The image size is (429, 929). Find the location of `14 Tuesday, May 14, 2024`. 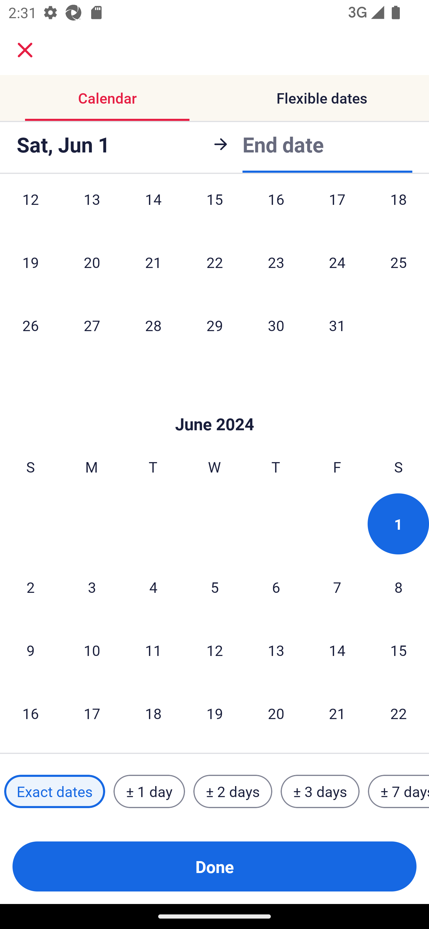

14 Tuesday, May 14, 2024 is located at coordinates (153, 210).